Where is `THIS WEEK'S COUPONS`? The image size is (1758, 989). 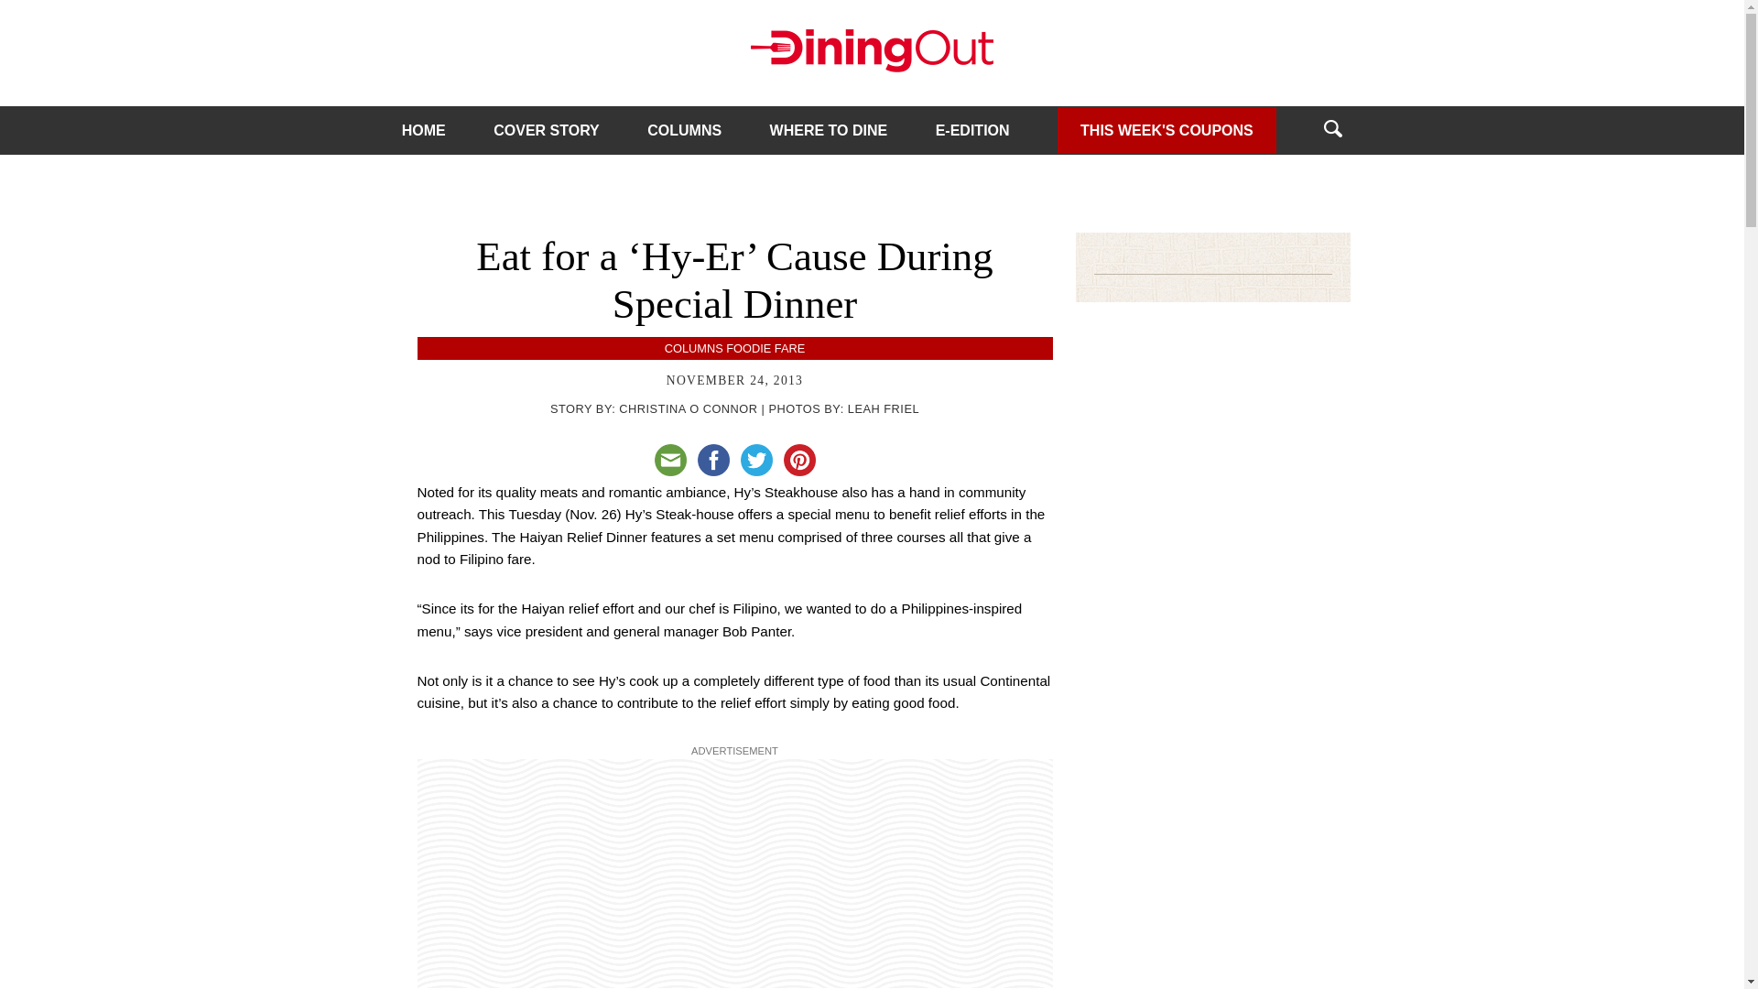
THIS WEEK'S COUPONS is located at coordinates (1167, 129).